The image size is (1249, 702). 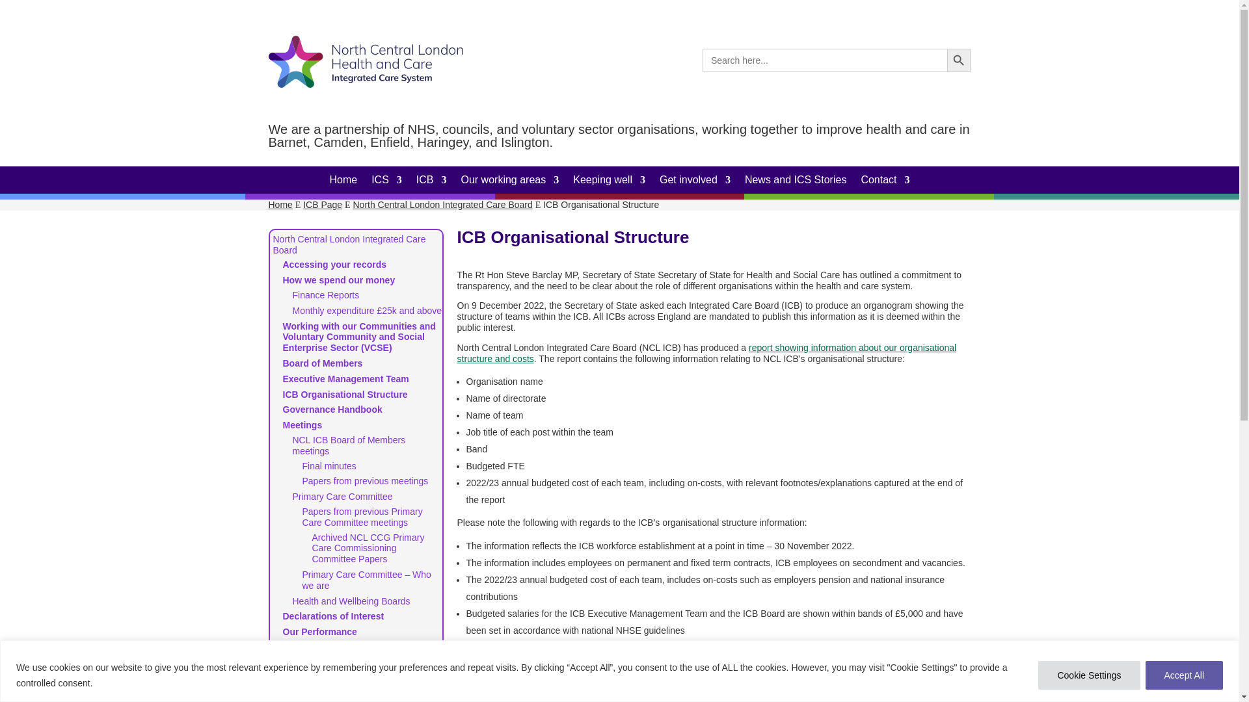 I want to click on ICB, so click(x=431, y=182).